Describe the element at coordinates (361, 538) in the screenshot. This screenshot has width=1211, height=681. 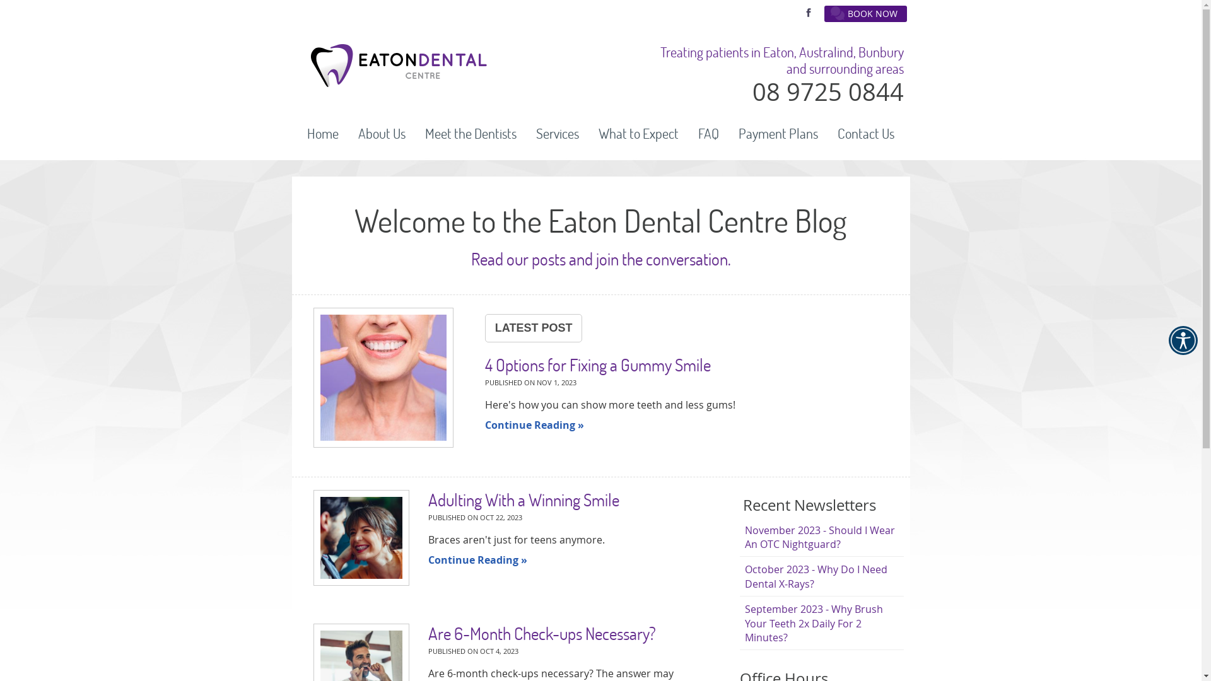
I see `Adulting With a Winning Smile` at that location.